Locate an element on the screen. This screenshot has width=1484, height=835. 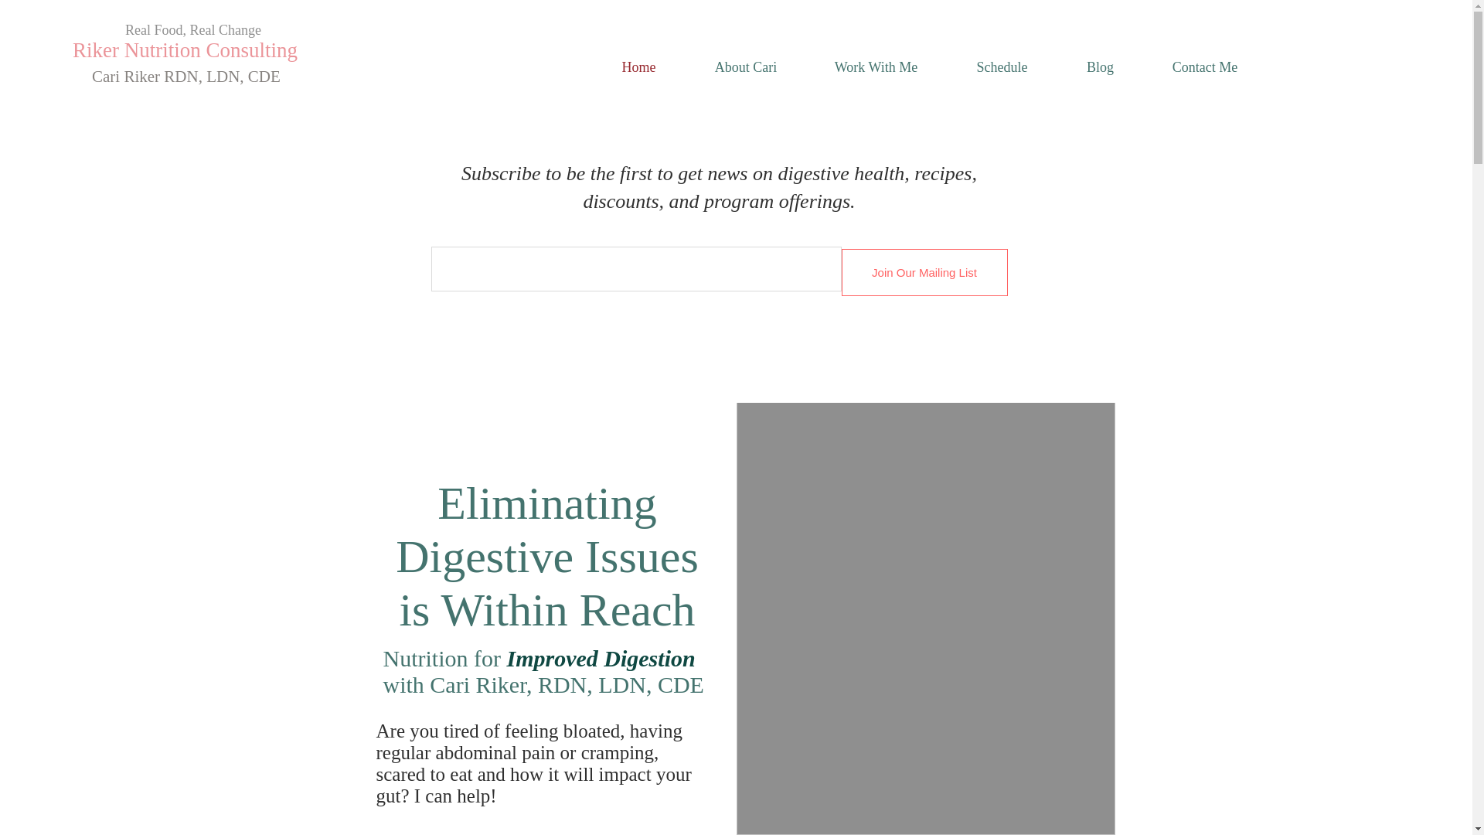
Riker Nutrition Consulting is located at coordinates (185, 49).